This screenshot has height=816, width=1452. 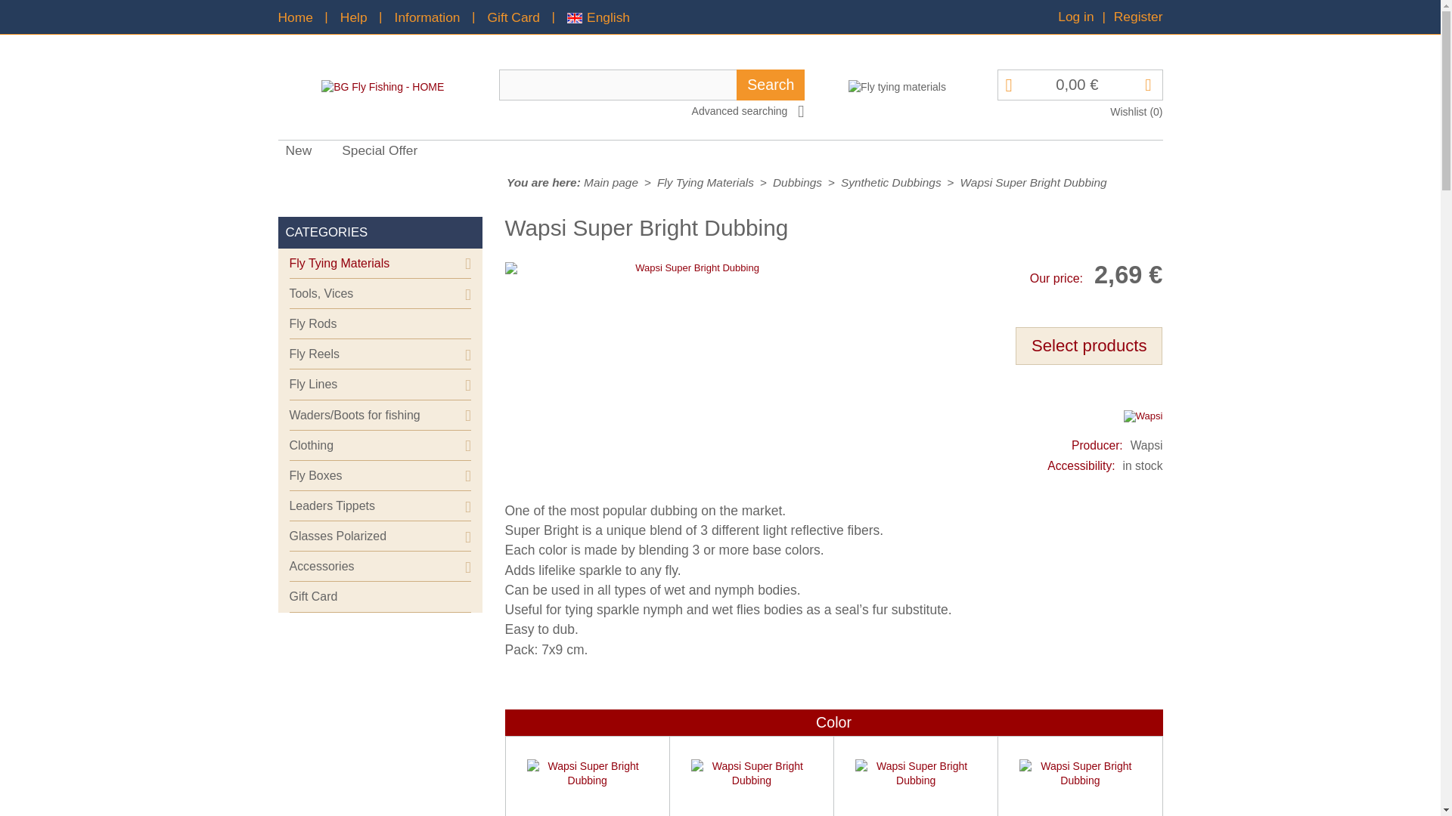 I want to click on Register, so click(x=1137, y=17).